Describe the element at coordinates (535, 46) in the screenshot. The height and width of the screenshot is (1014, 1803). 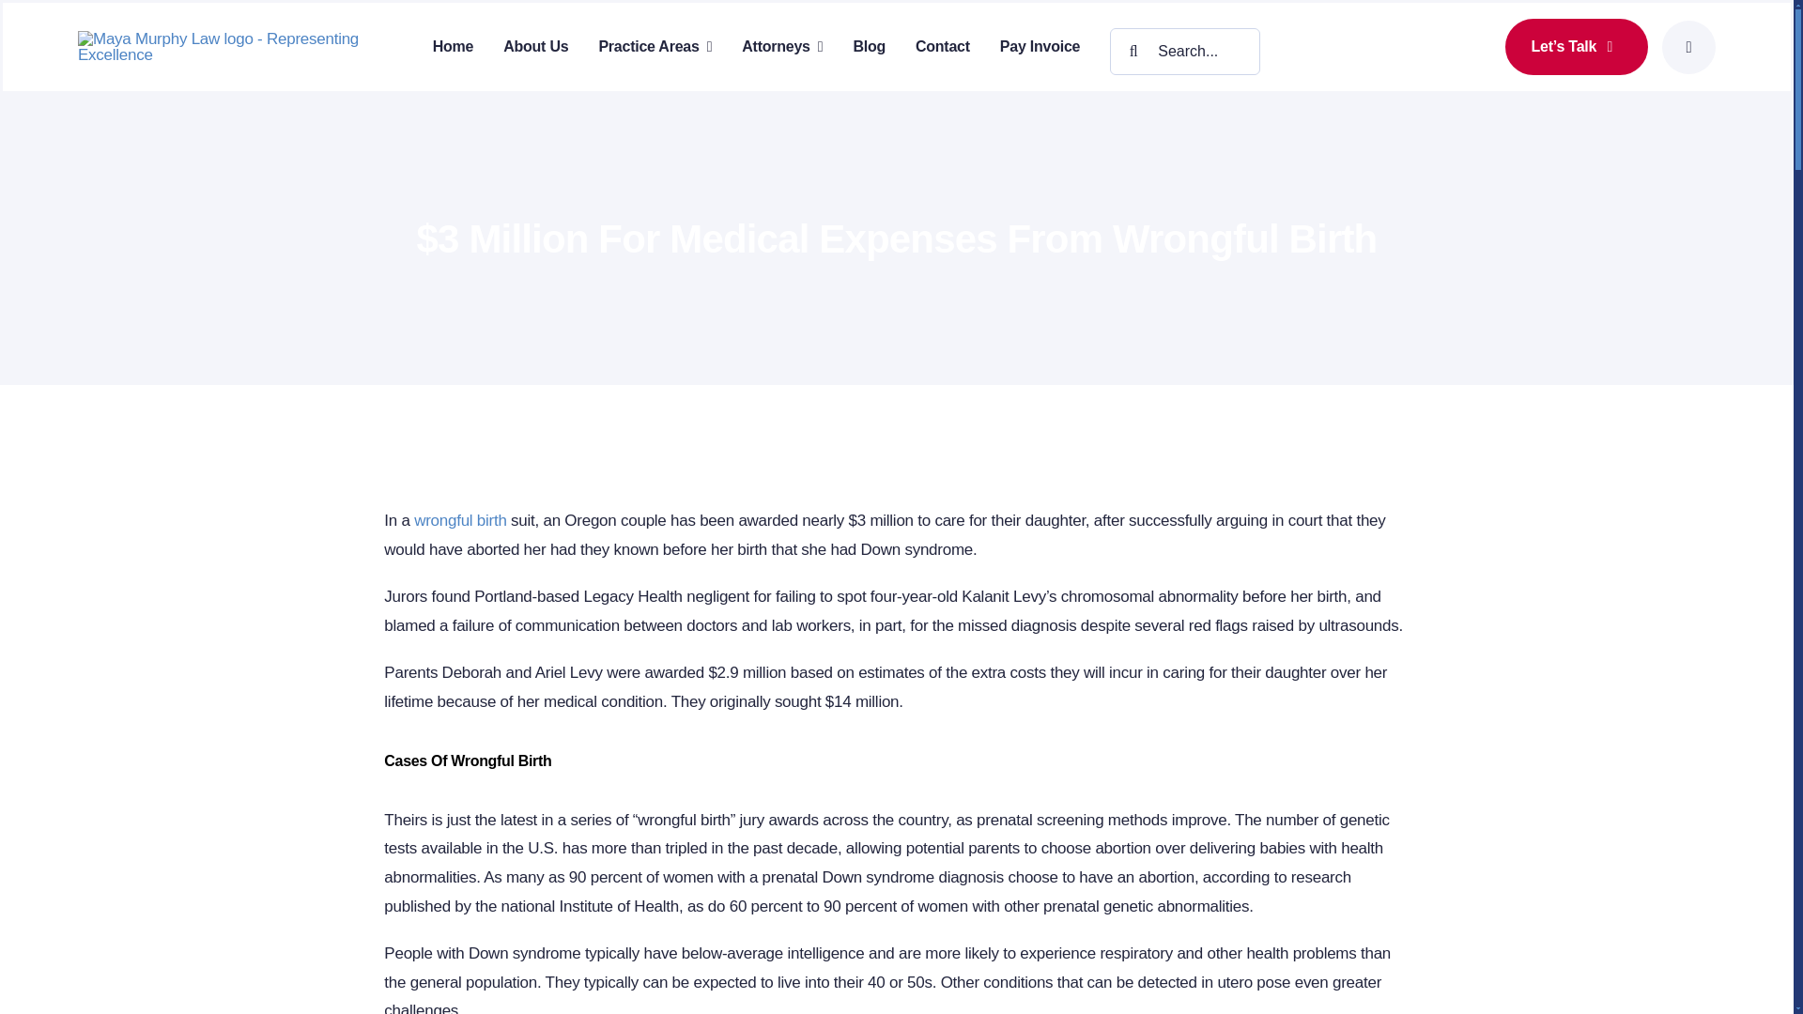
I see `About Us` at that location.